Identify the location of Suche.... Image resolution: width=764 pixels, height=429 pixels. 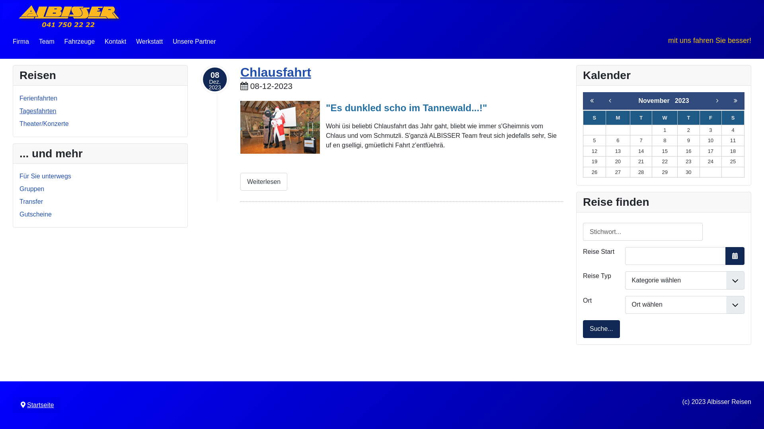
(602, 329).